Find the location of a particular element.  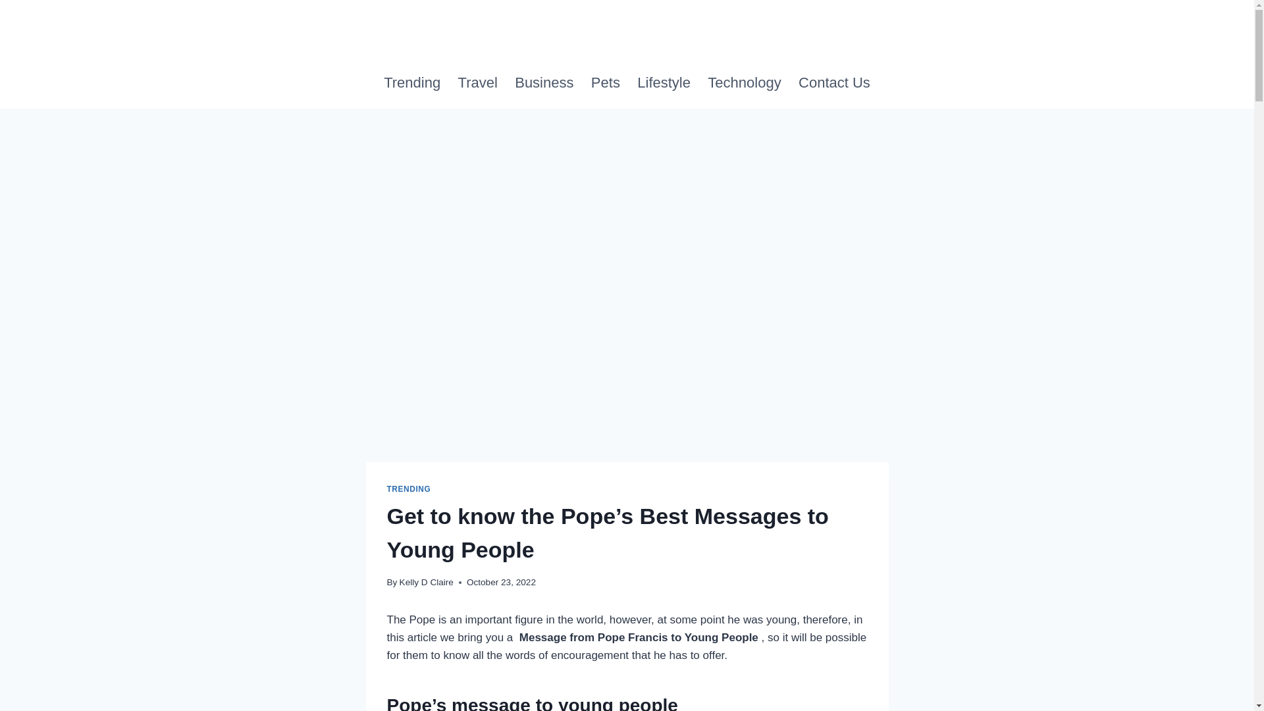

Lifestyle is located at coordinates (664, 83).